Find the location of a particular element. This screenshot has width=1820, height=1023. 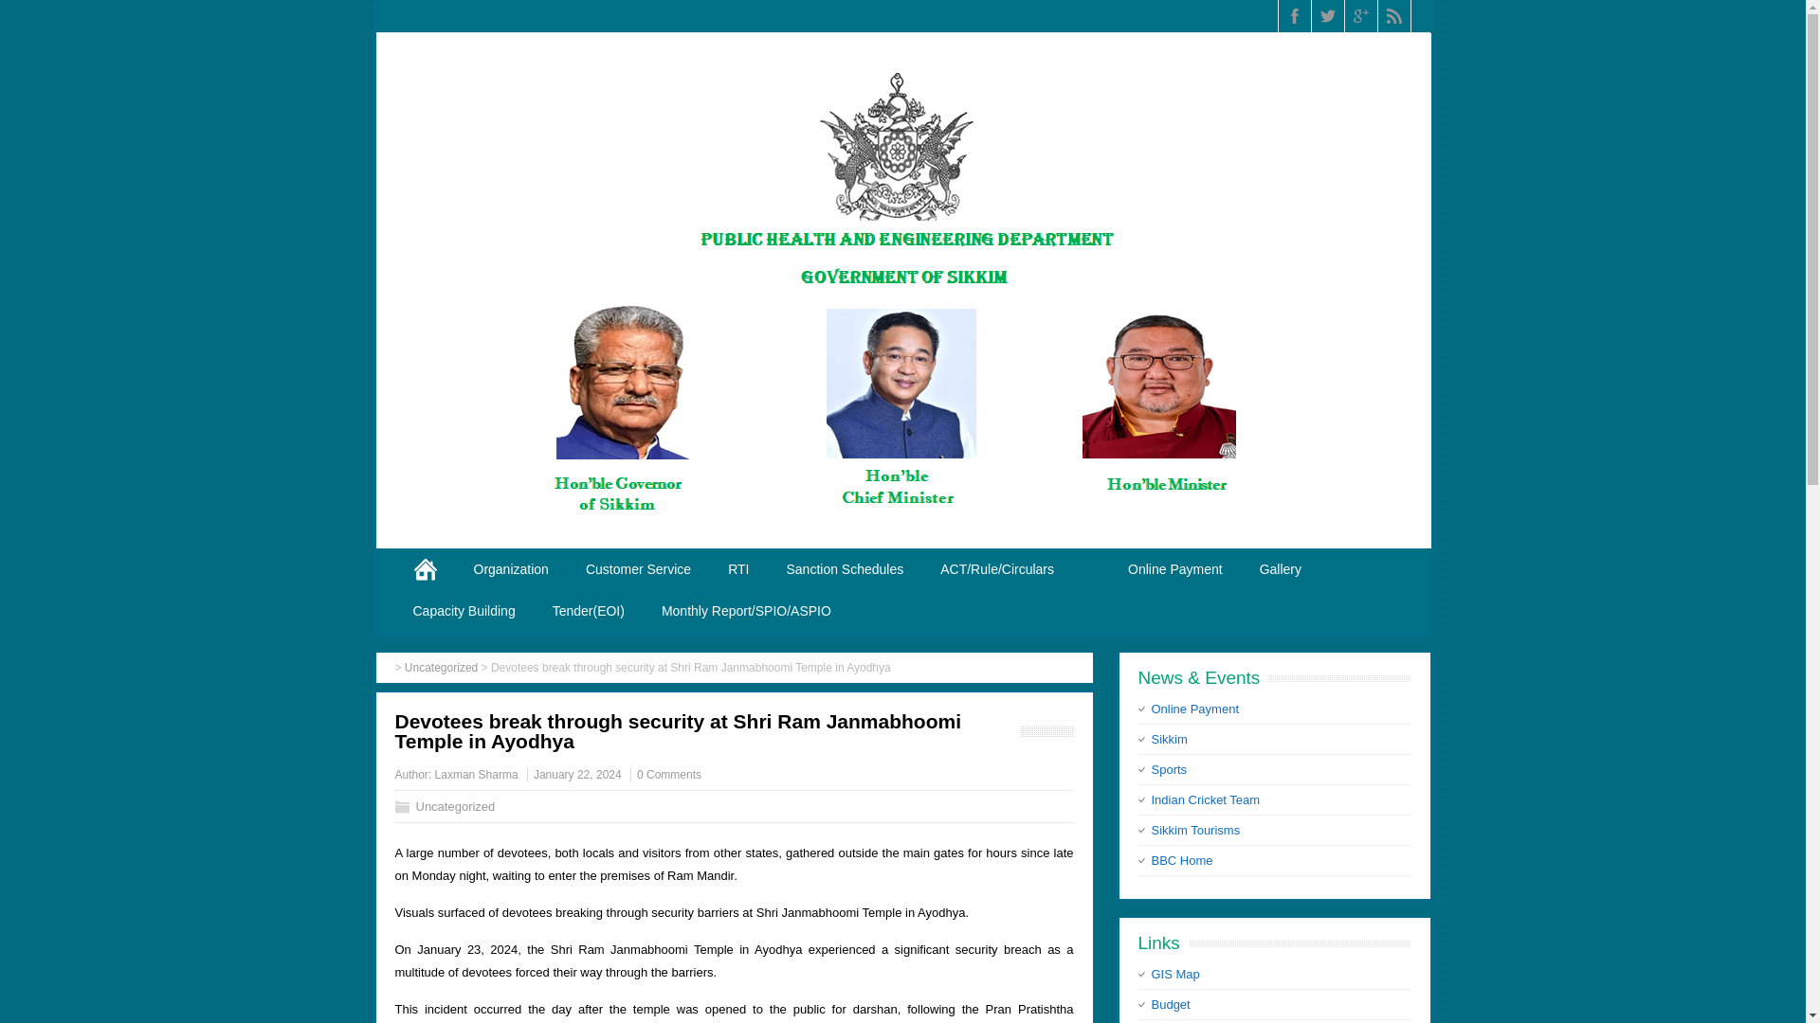

Posts by Laxman Sharma is located at coordinates (476, 775).